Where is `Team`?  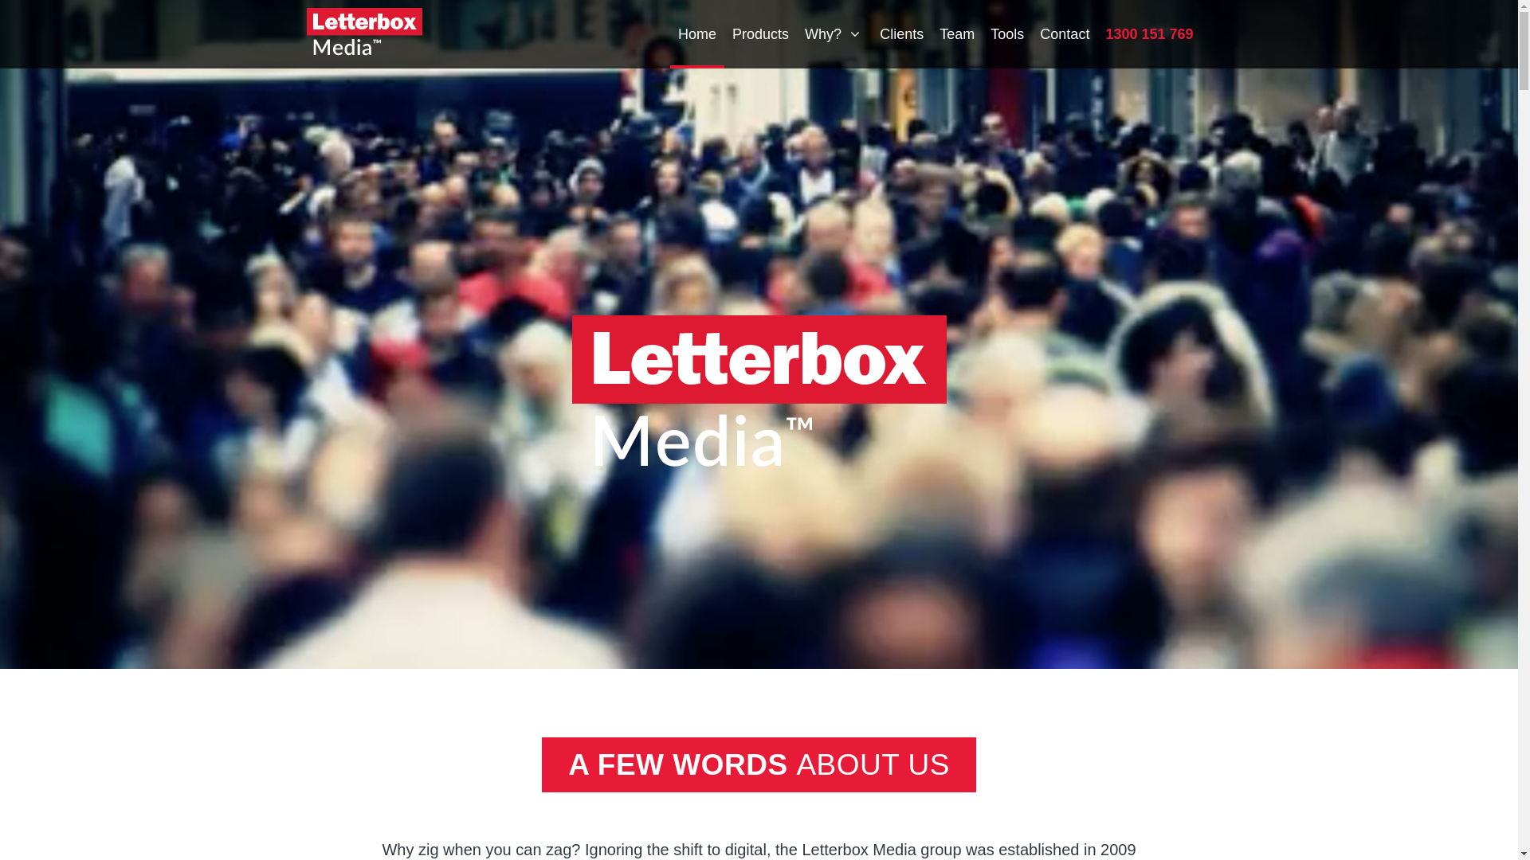
Team is located at coordinates (957, 34).